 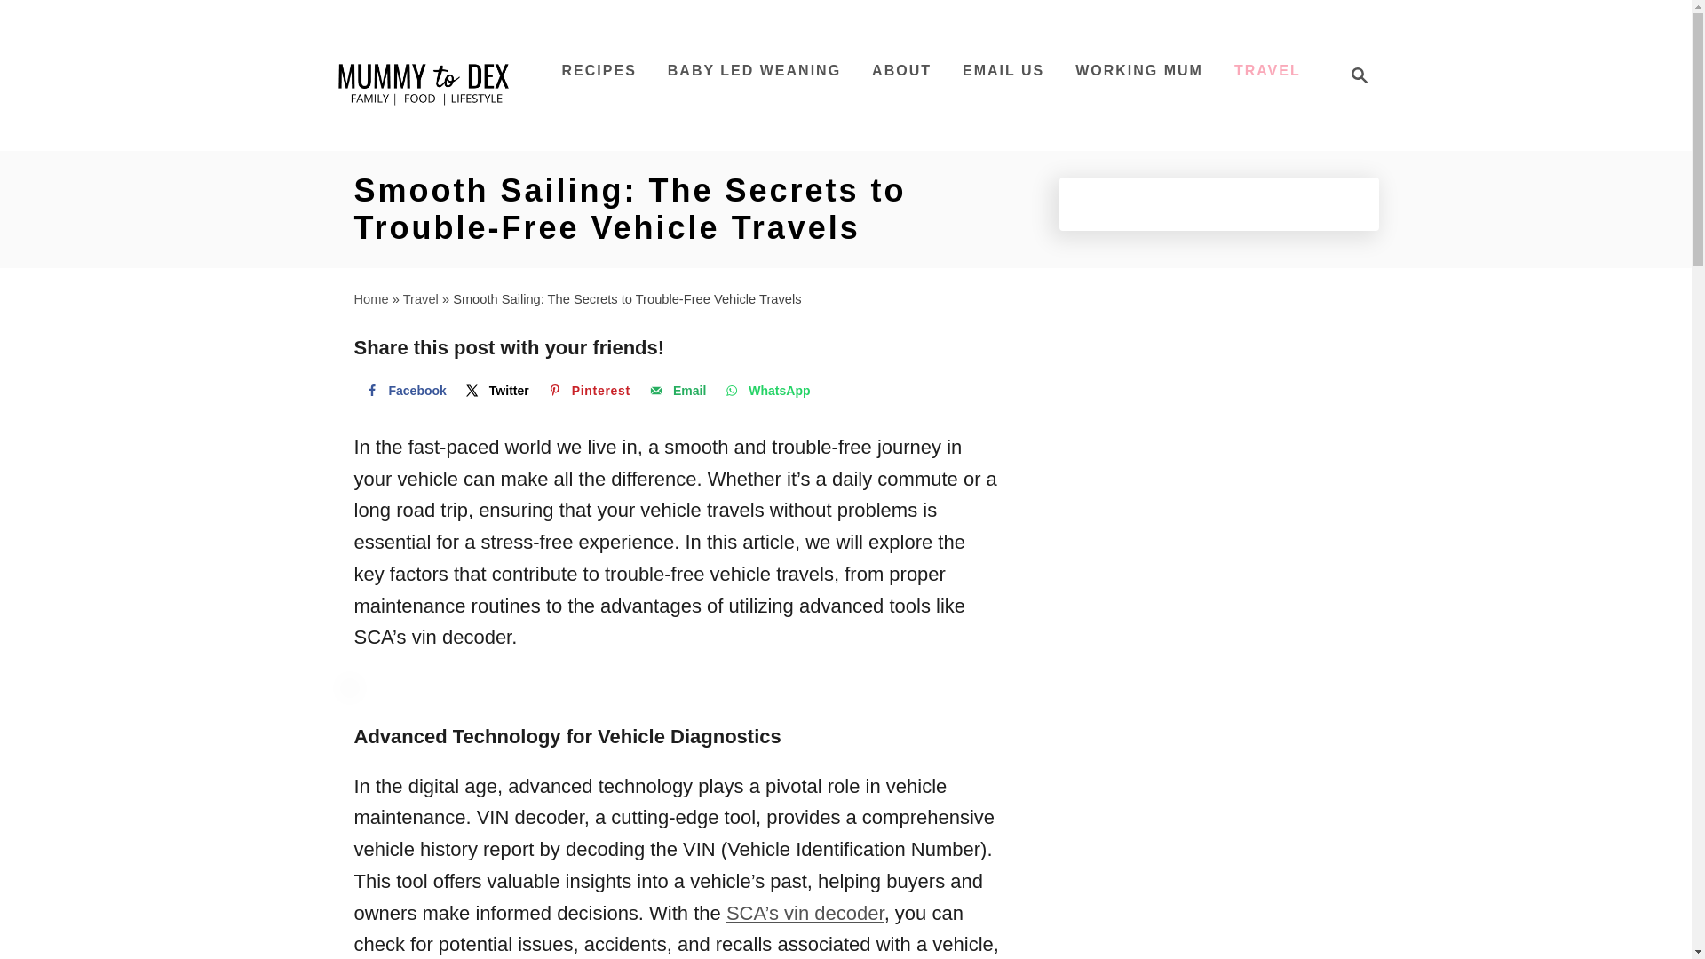 I want to click on Twitter, so click(x=901, y=71).